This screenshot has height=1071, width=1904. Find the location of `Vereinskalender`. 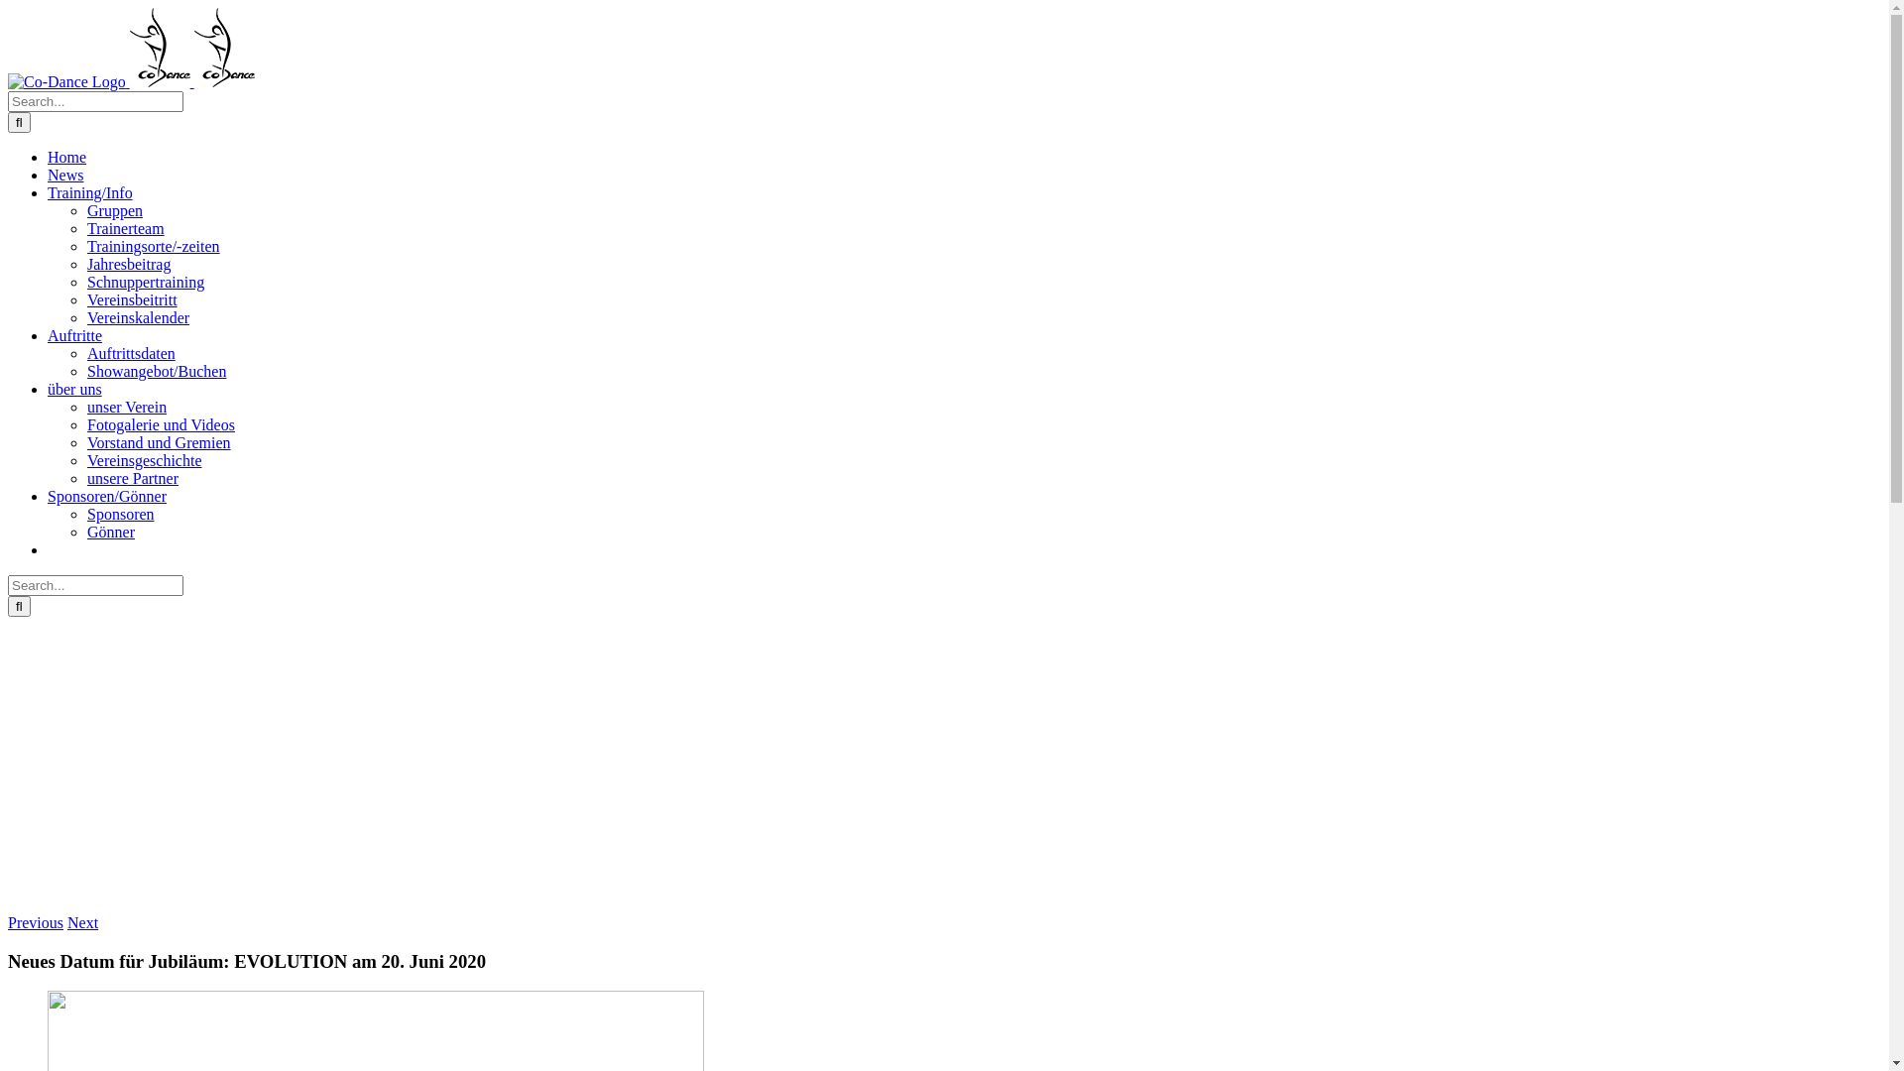

Vereinskalender is located at coordinates (139, 317).